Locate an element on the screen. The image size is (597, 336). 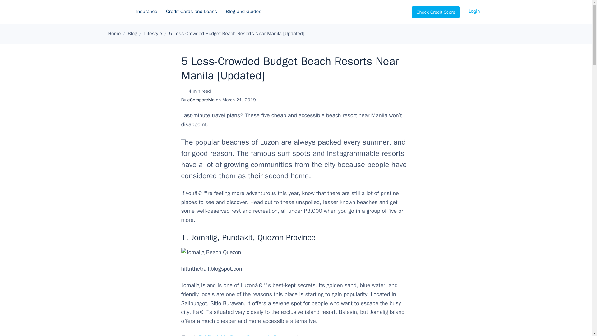
Blog is located at coordinates (132, 34).